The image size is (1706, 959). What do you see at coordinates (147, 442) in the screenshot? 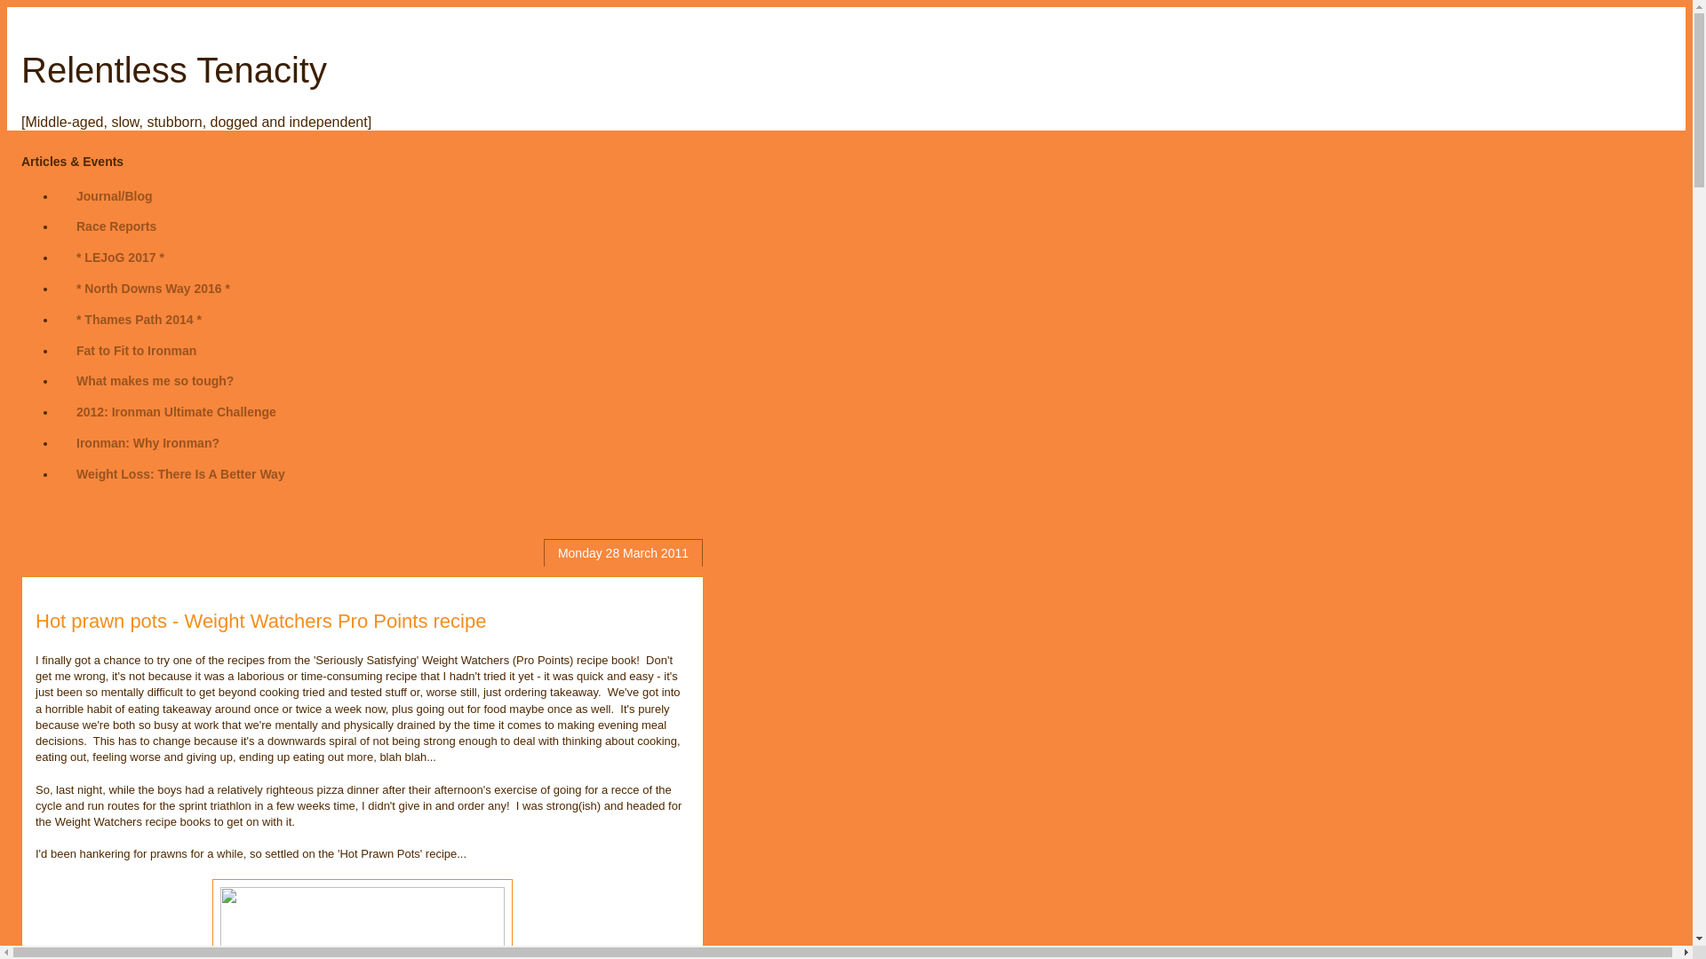
I see `Ironman: Why Ironman?` at bounding box center [147, 442].